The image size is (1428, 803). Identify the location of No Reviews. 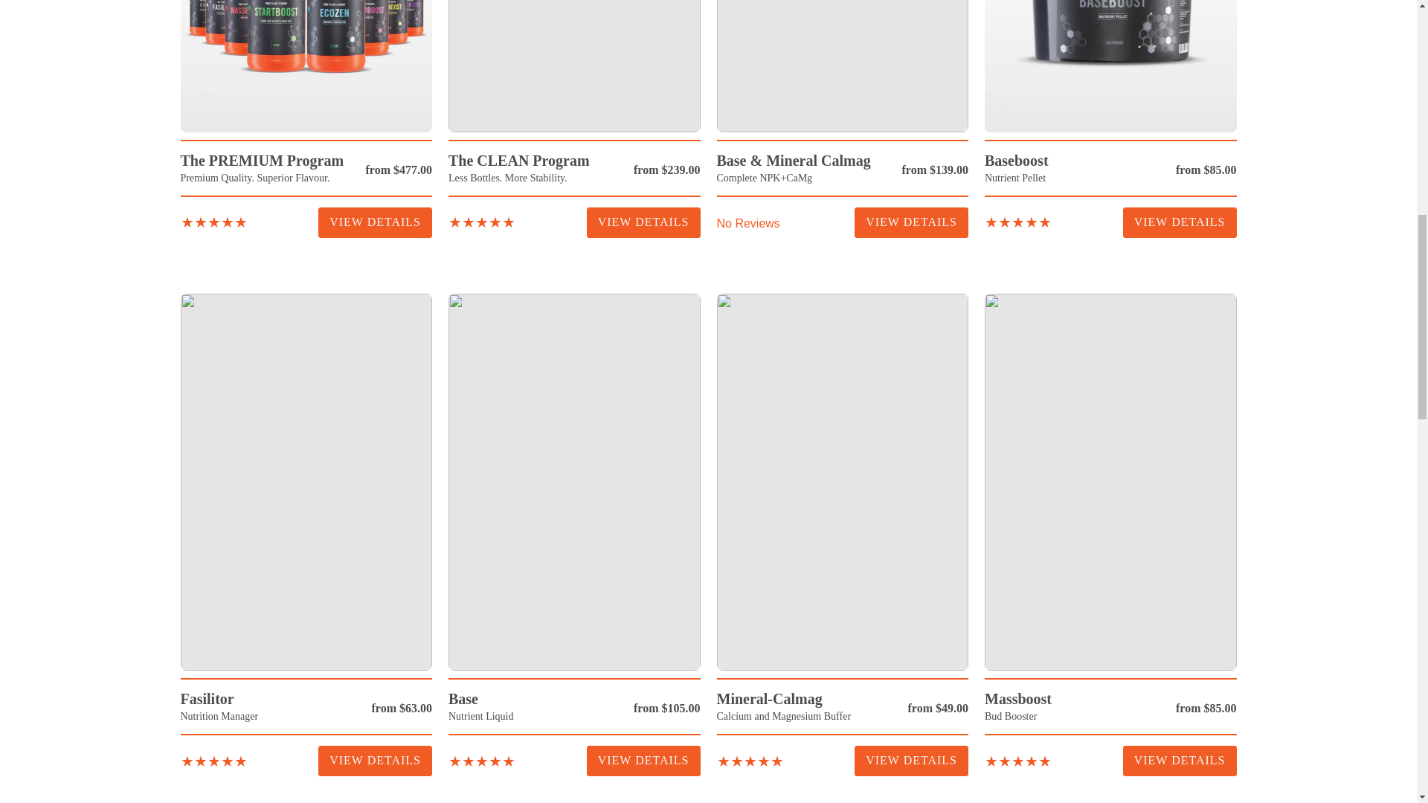
(748, 222).